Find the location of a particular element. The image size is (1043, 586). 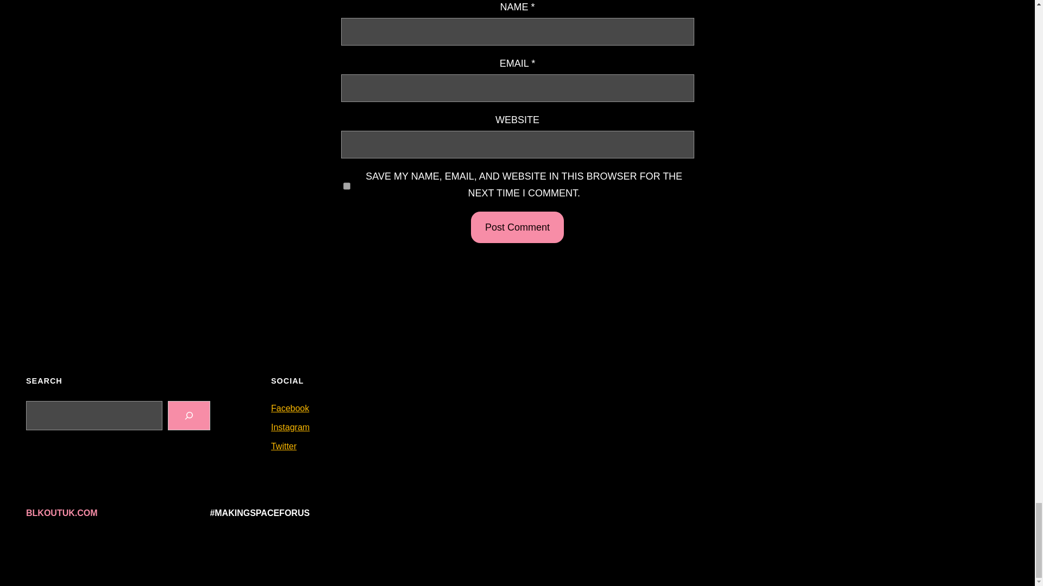

Post Comment is located at coordinates (517, 227).